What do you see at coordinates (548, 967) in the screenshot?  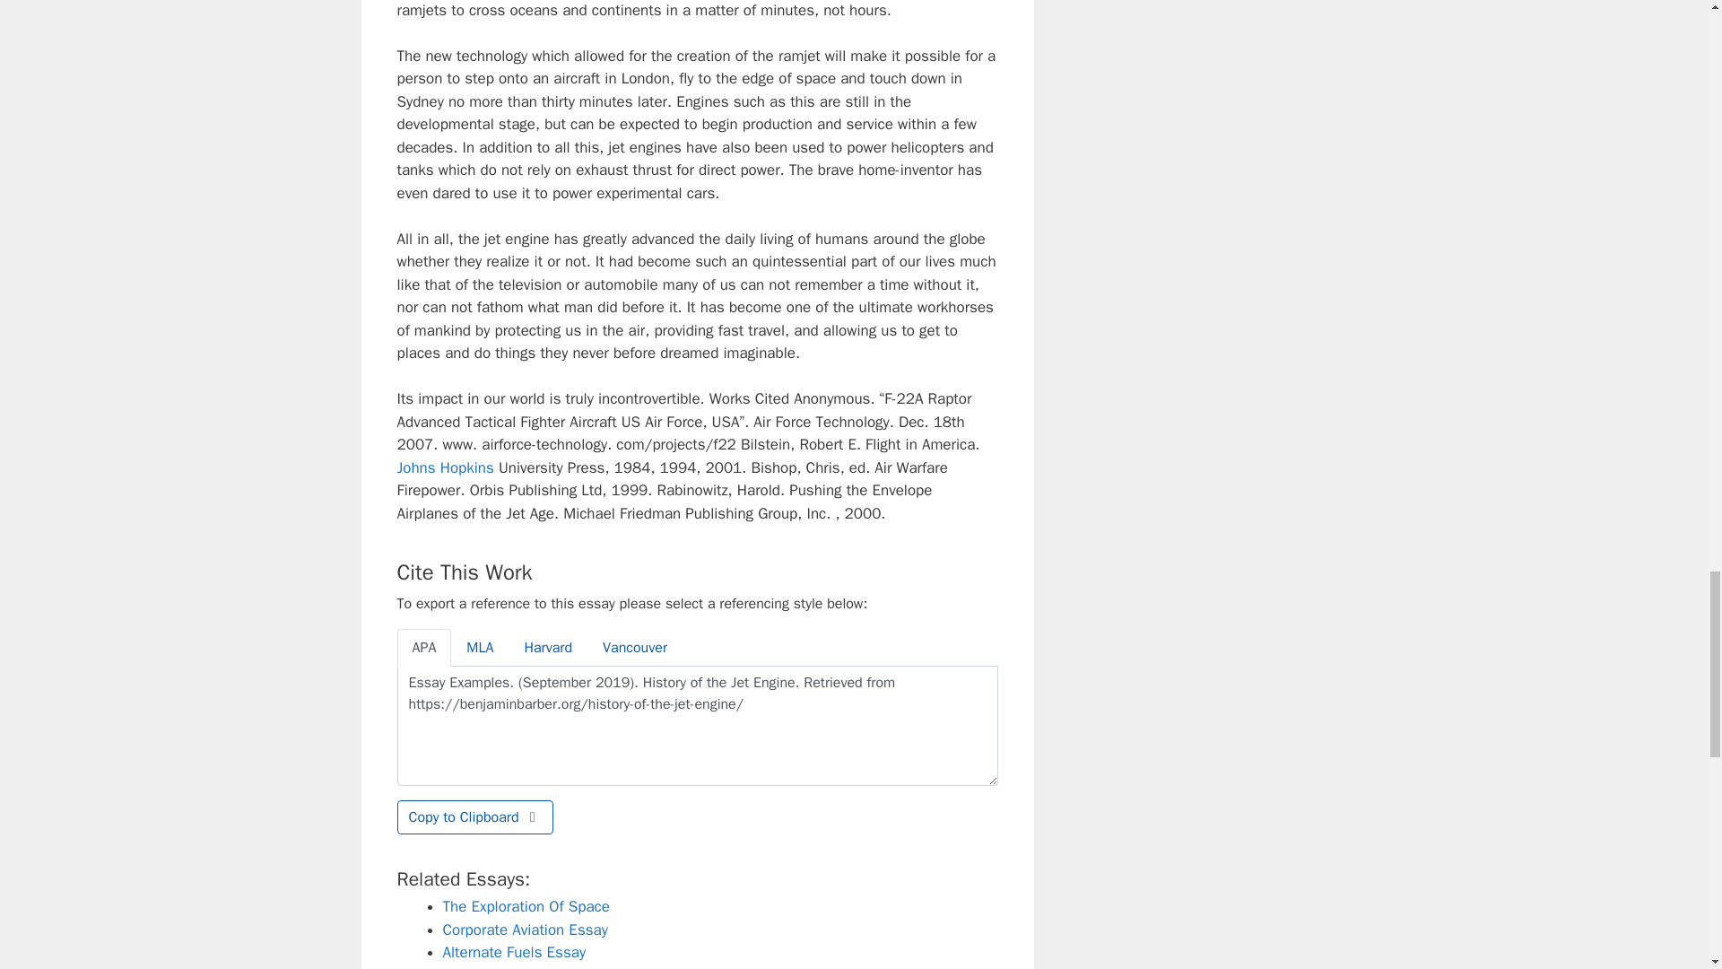 I see `History of Cars By Kenny Carroll` at bounding box center [548, 967].